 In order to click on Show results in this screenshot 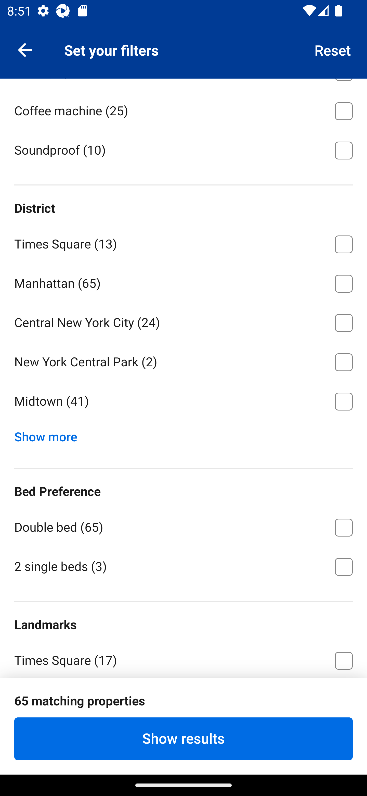, I will do `click(183, 739)`.